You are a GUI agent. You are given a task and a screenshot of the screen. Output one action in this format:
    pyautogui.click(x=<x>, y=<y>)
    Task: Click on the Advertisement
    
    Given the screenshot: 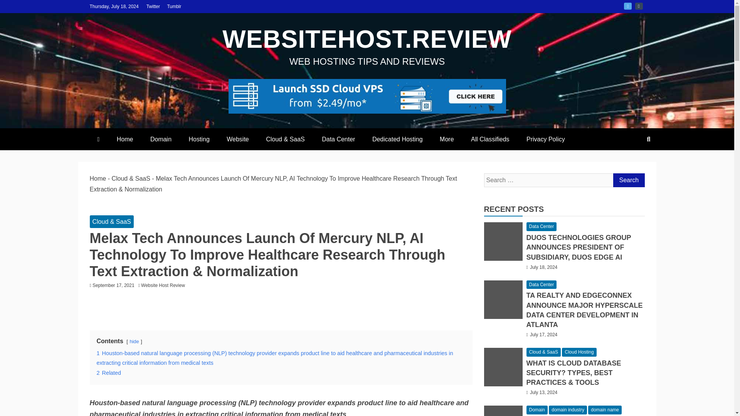 What is the action you would take?
    pyautogui.click(x=281, y=309)
    